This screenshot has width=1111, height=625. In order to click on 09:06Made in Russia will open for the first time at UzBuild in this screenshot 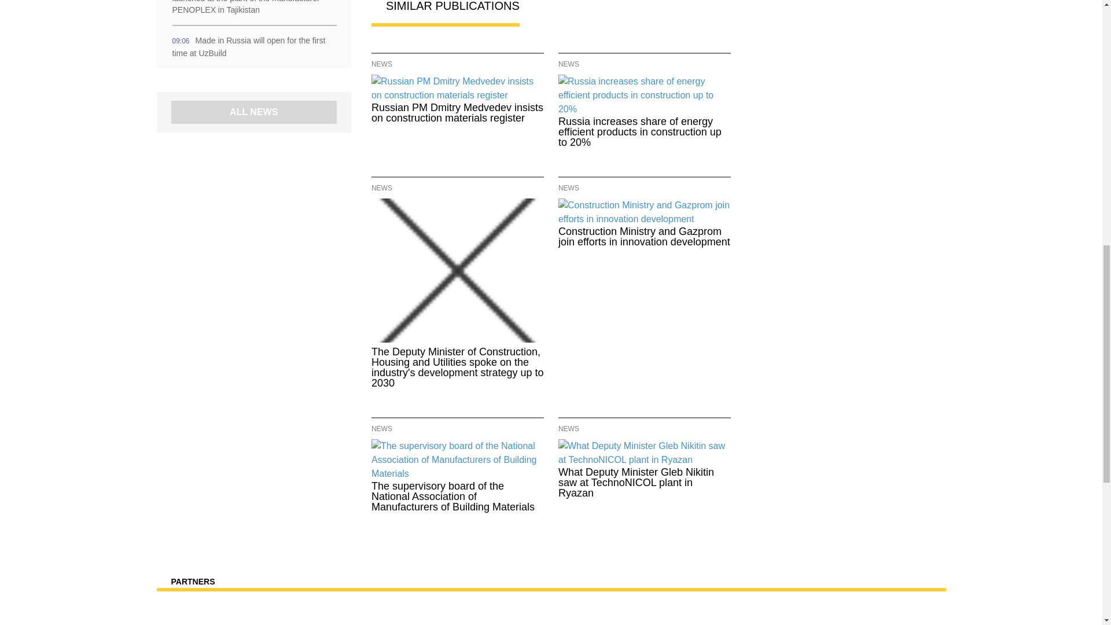, I will do `click(253, 47)`.